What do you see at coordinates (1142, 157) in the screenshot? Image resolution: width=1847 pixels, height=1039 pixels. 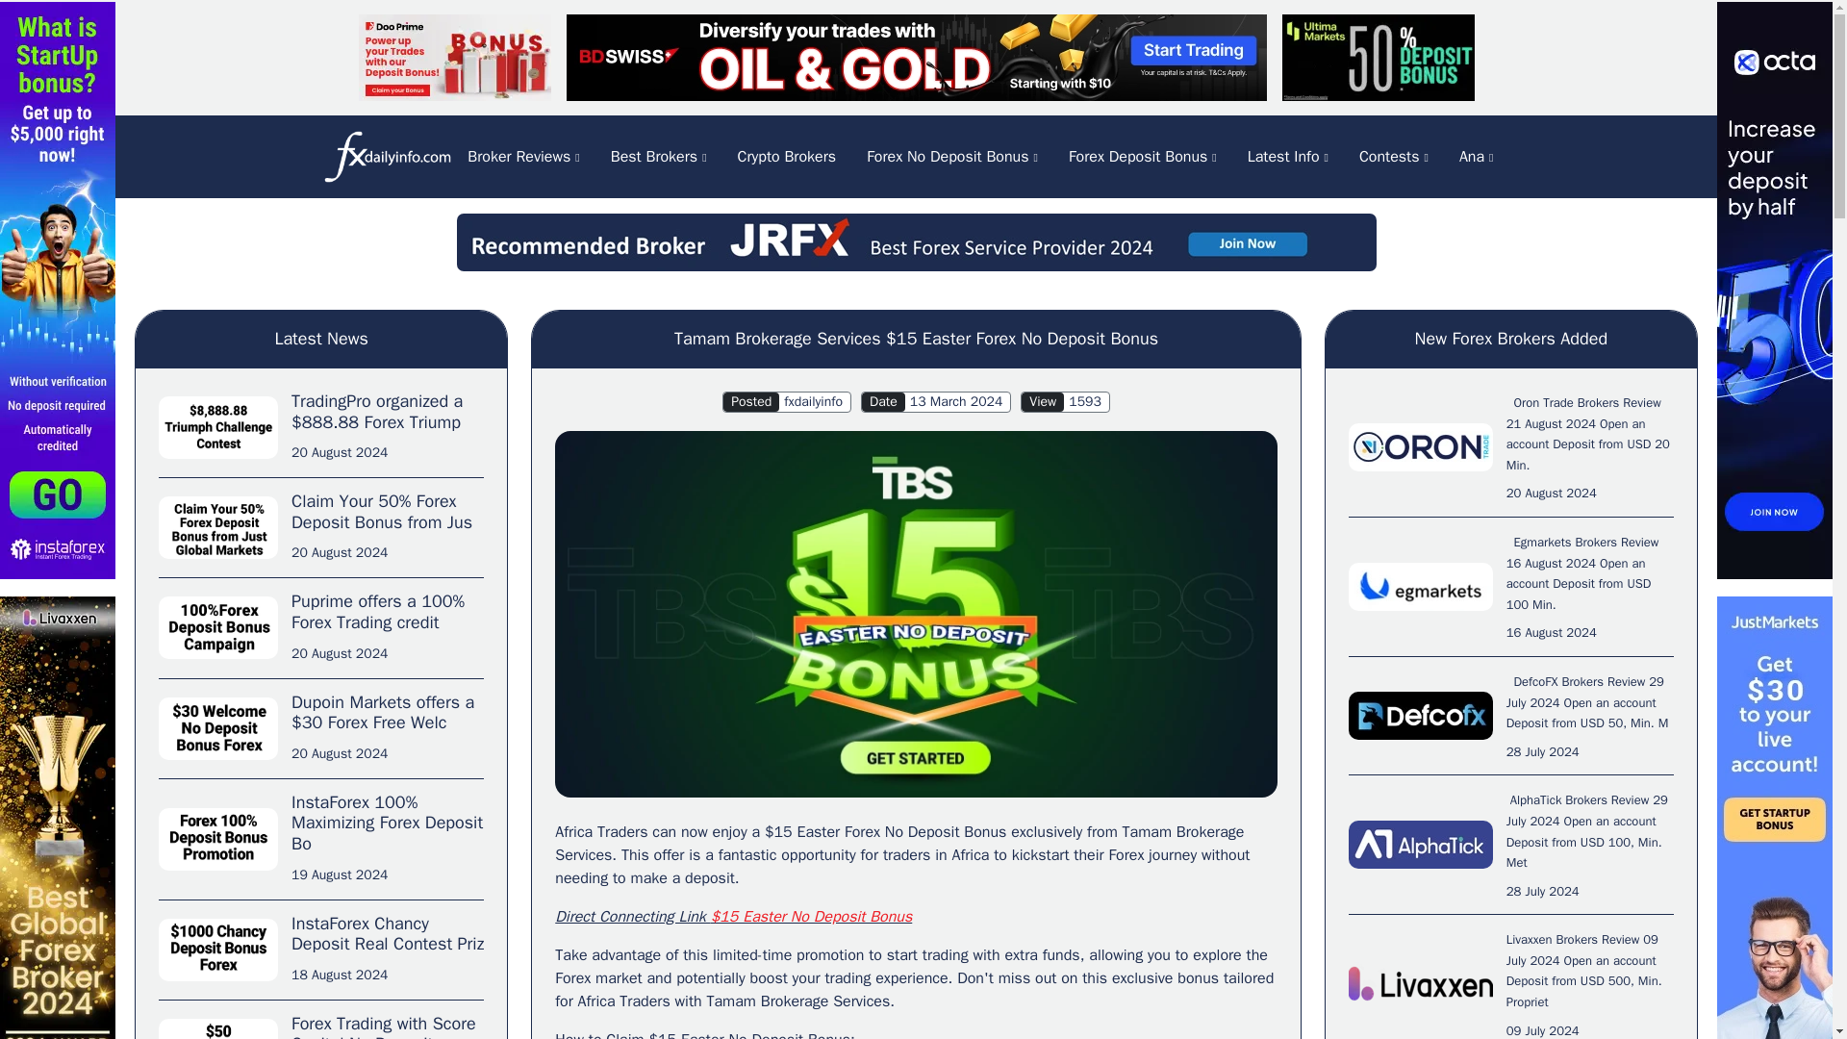 I see `Forex Deposit Bonus` at bounding box center [1142, 157].